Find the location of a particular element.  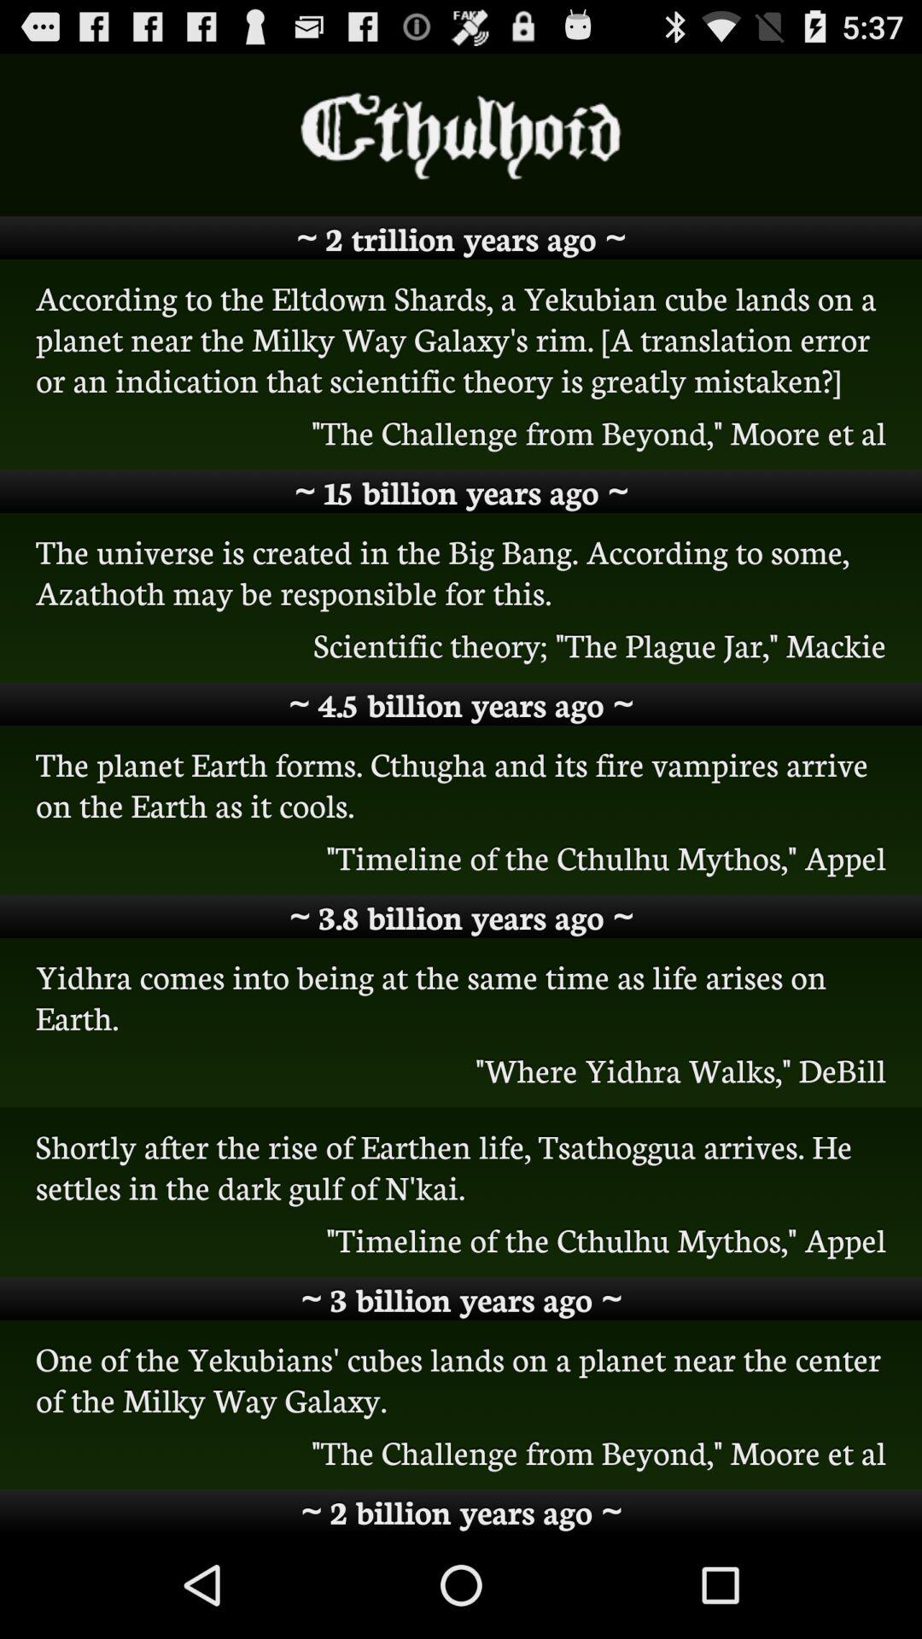

tap the item above scientific theory the icon is located at coordinates (461, 571).